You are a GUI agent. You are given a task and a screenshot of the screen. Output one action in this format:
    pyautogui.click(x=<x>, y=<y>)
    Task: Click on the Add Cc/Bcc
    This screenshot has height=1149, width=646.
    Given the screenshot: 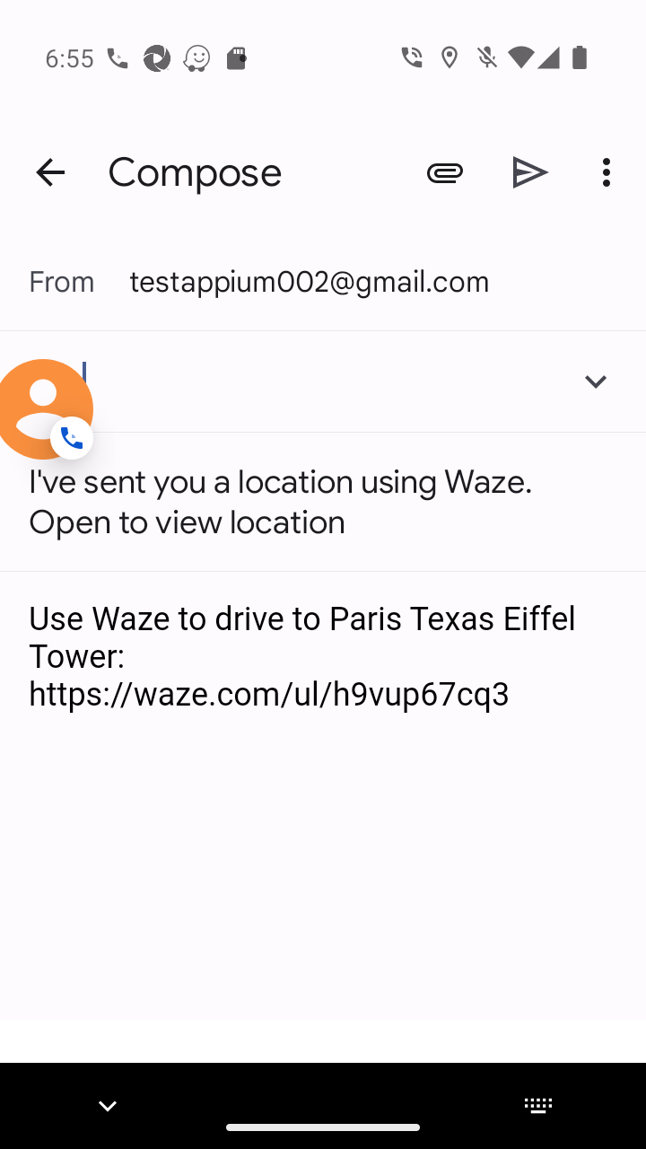 What is the action you would take?
    pyautogui.click(x=596, y=381)
    